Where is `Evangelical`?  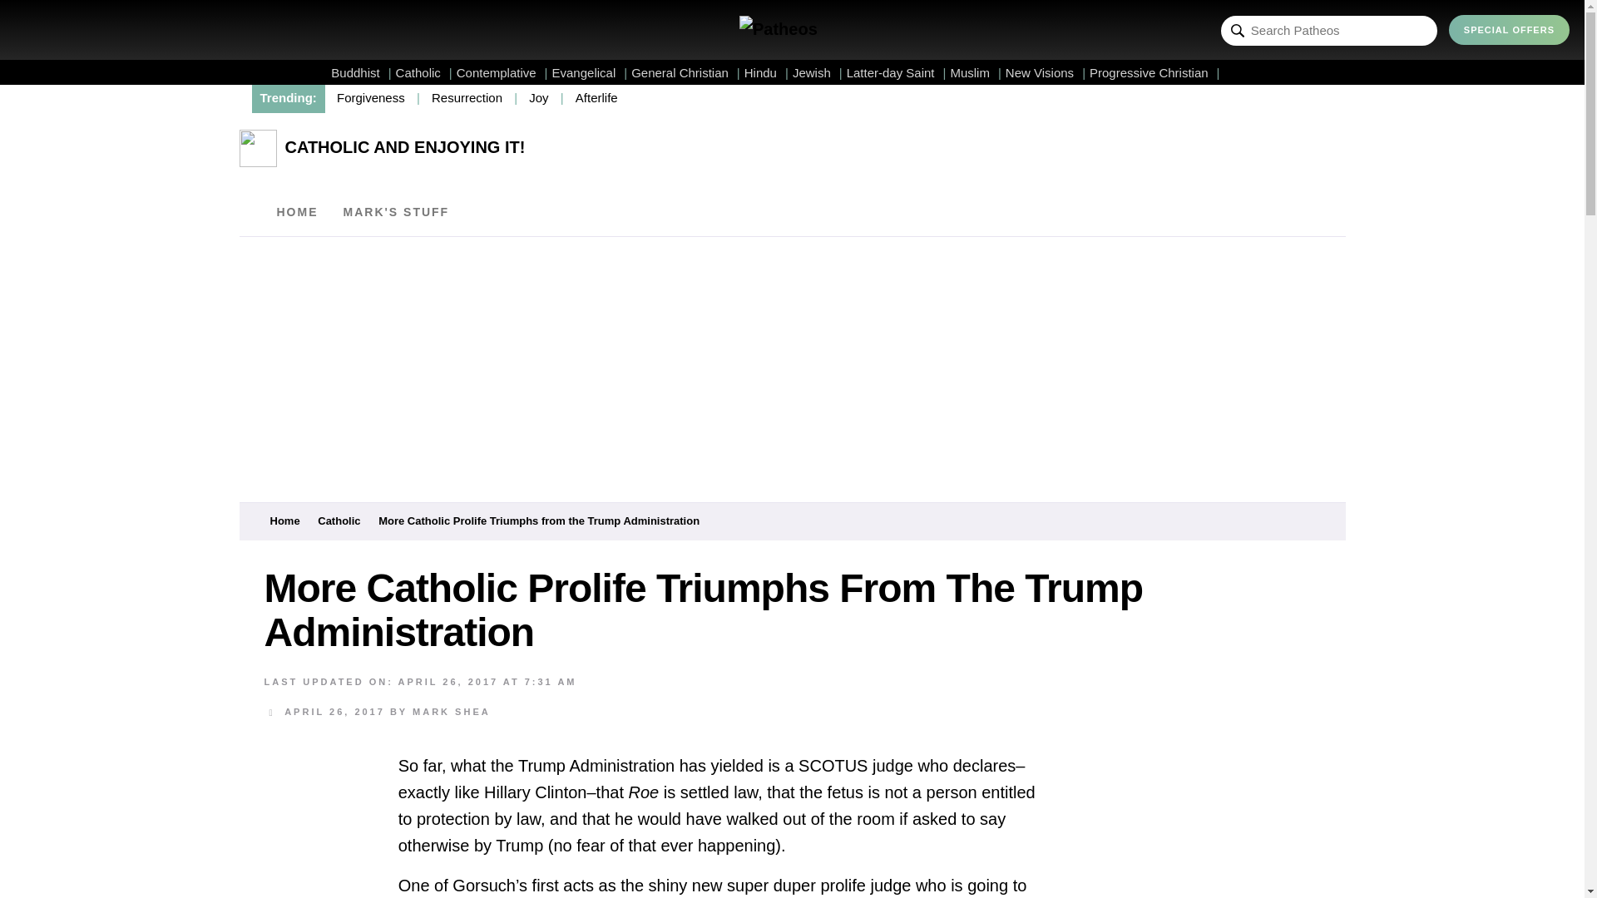
Evangelical is located at coordinates (590, 72).